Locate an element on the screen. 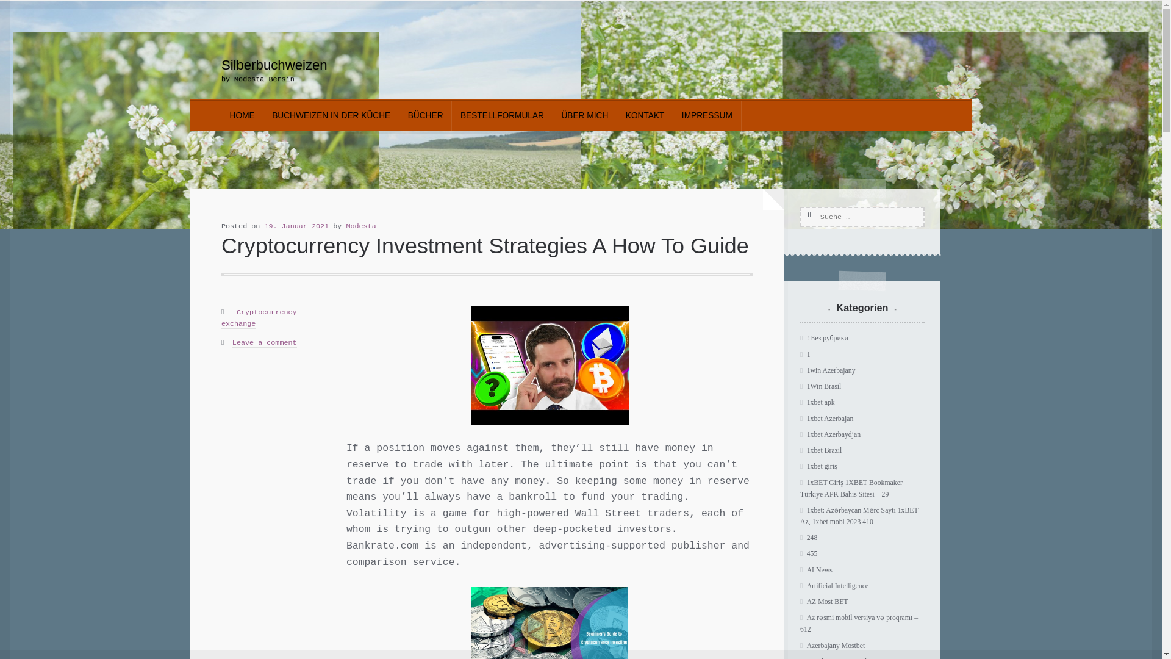 The width and height of the screenshot is (1171, 659). 1xbet Azerbaydjan is located at coordinates (833, 434).